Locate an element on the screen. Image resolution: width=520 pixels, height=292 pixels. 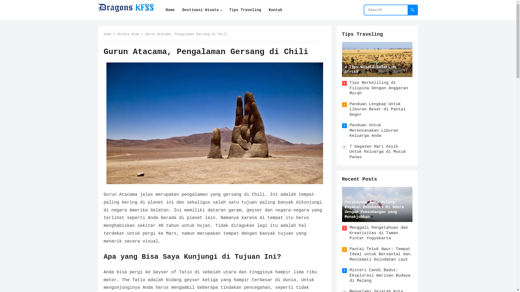
4 Tips Wisata Safari di Afrika is located at coordinates (377, 59).